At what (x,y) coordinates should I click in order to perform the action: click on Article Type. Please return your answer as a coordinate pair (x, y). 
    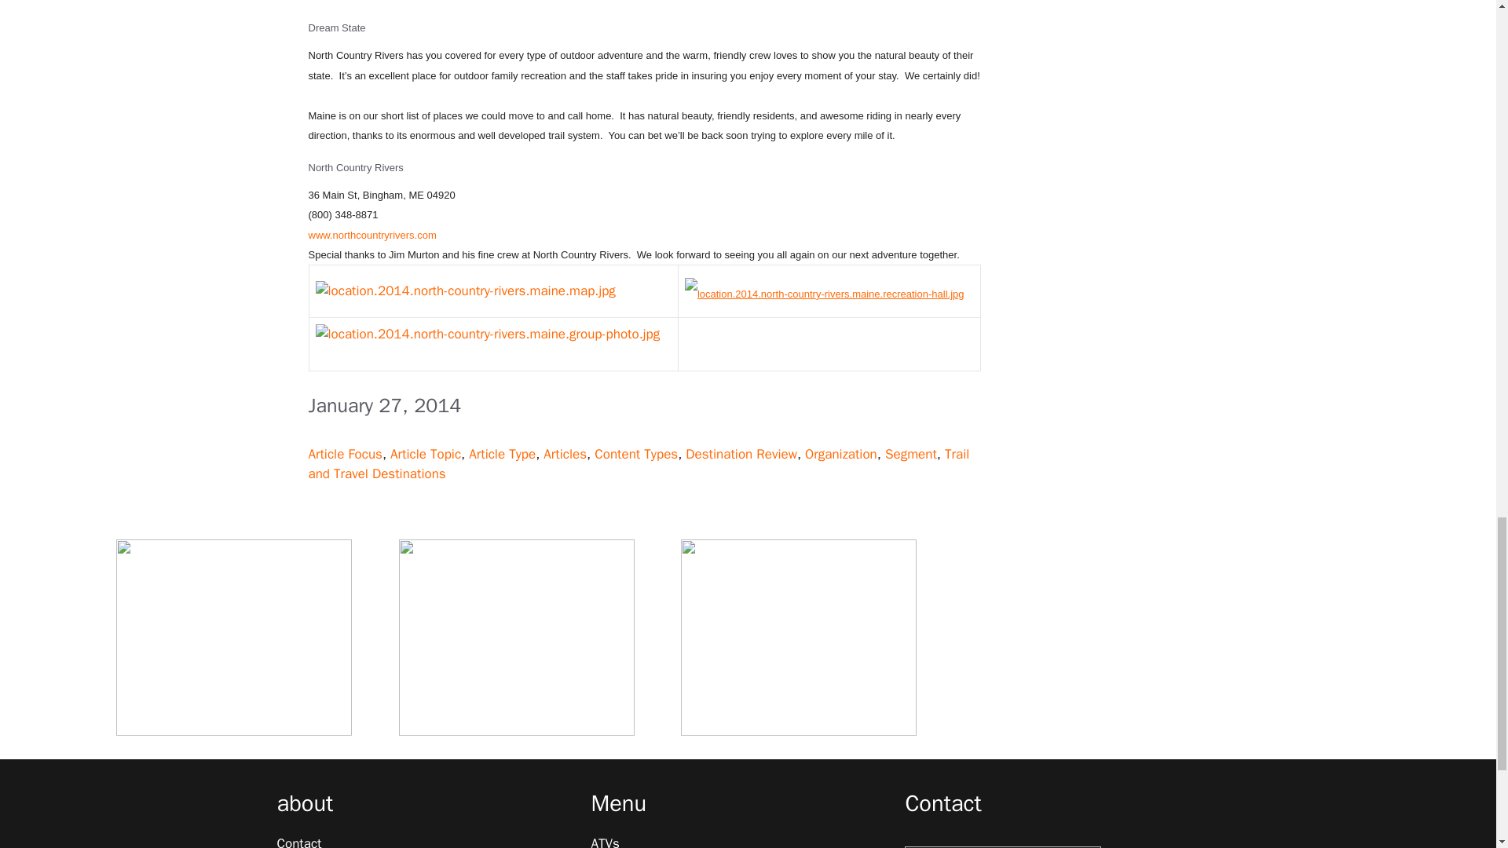
    Looking at the image, I should click on (502, 454).